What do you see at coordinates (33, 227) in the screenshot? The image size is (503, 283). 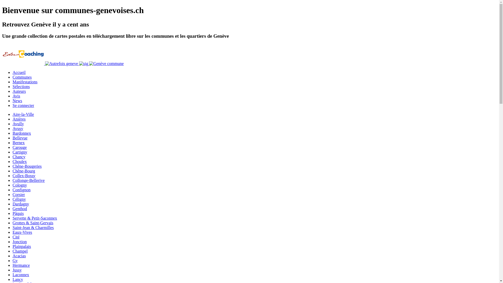 I see `Saint-Jean & Charmilles` at bounding box center [33, 227].